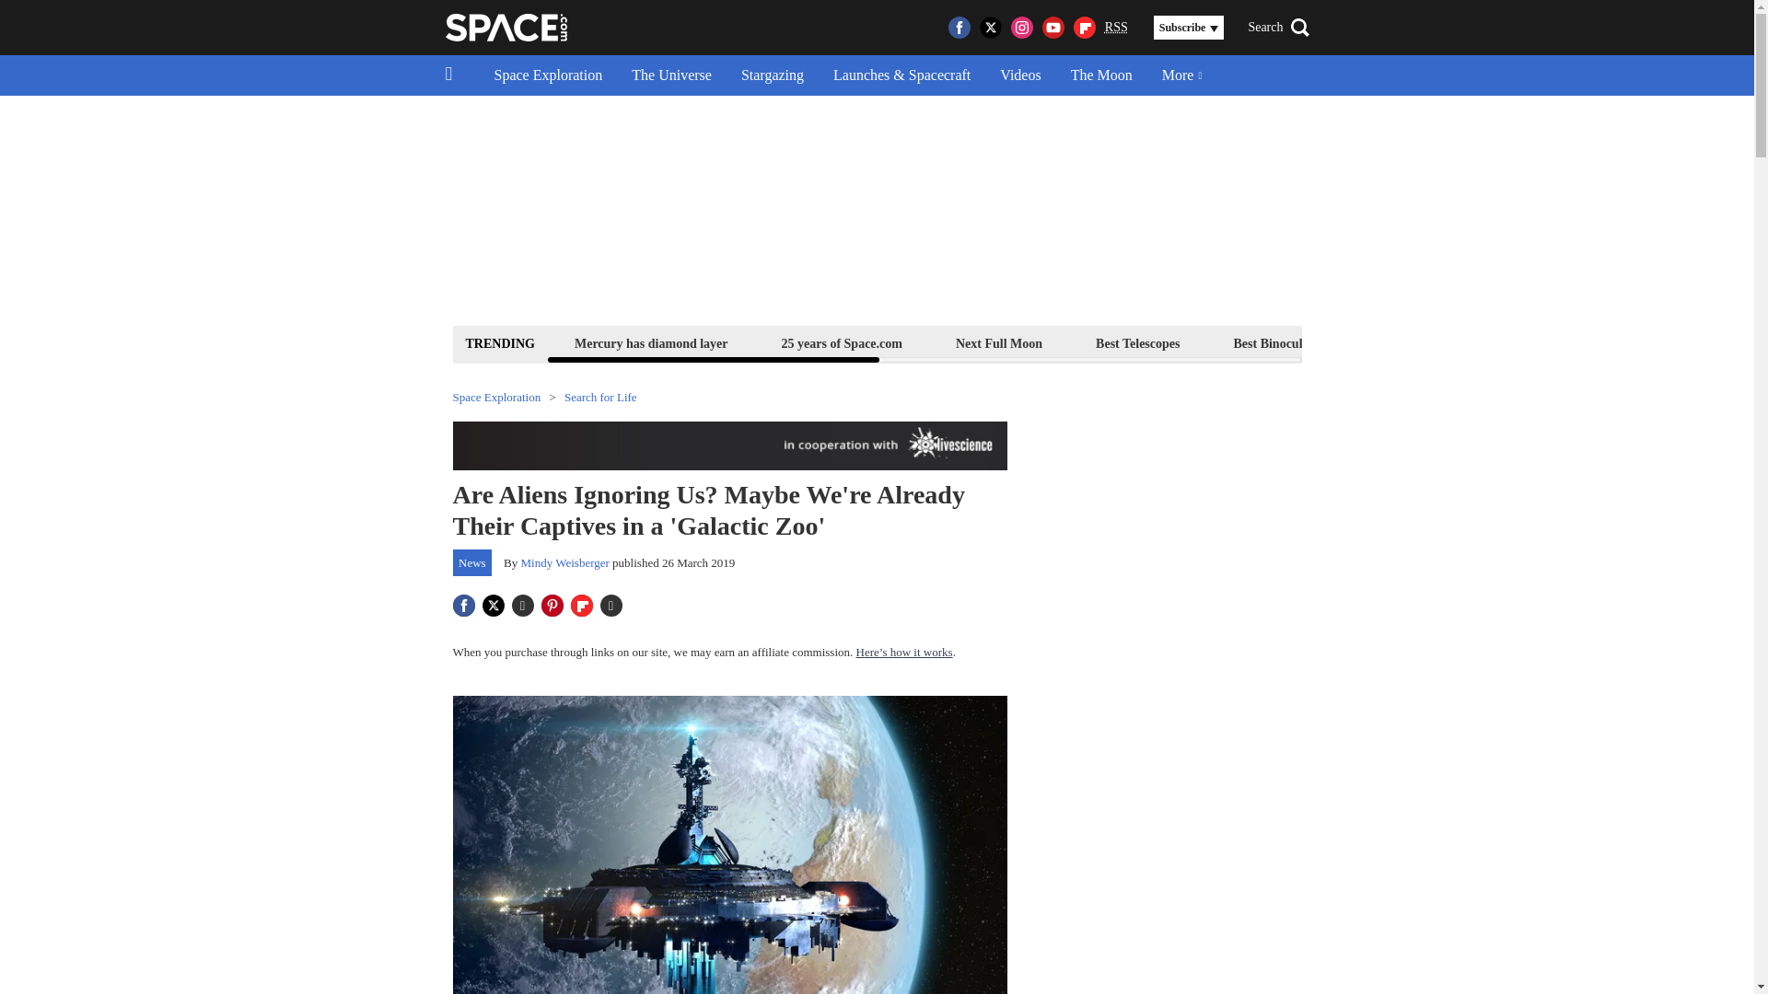 The width and height of the screenshot is (1768, 994). What do you see at coordinates (1137, 342) in the screenshot?
I see `Best Telescopes` at bounding box center [1137, 342].